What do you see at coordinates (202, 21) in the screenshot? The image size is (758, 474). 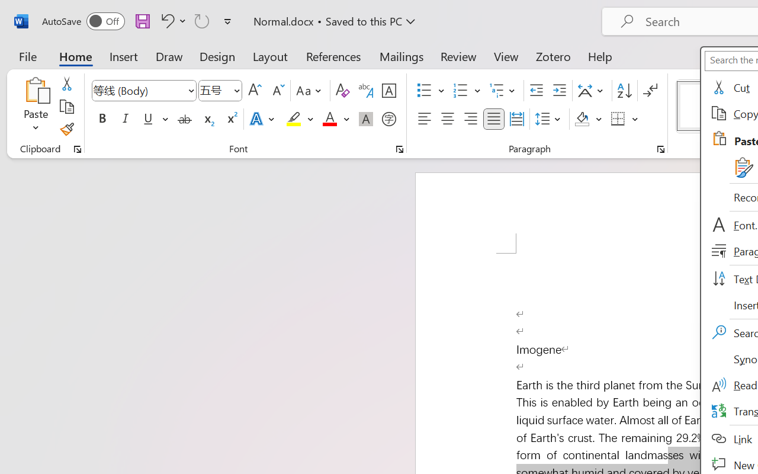 I see `Can't Repeat` at bounding box center [202, 21].